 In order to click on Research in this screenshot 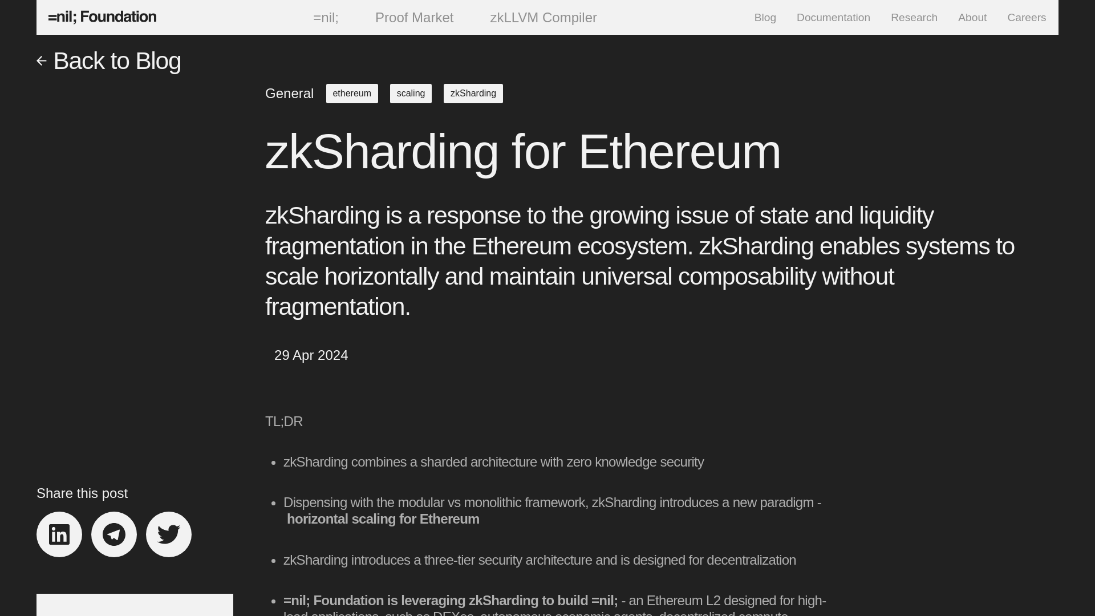, I will do `click(914, 17)`.